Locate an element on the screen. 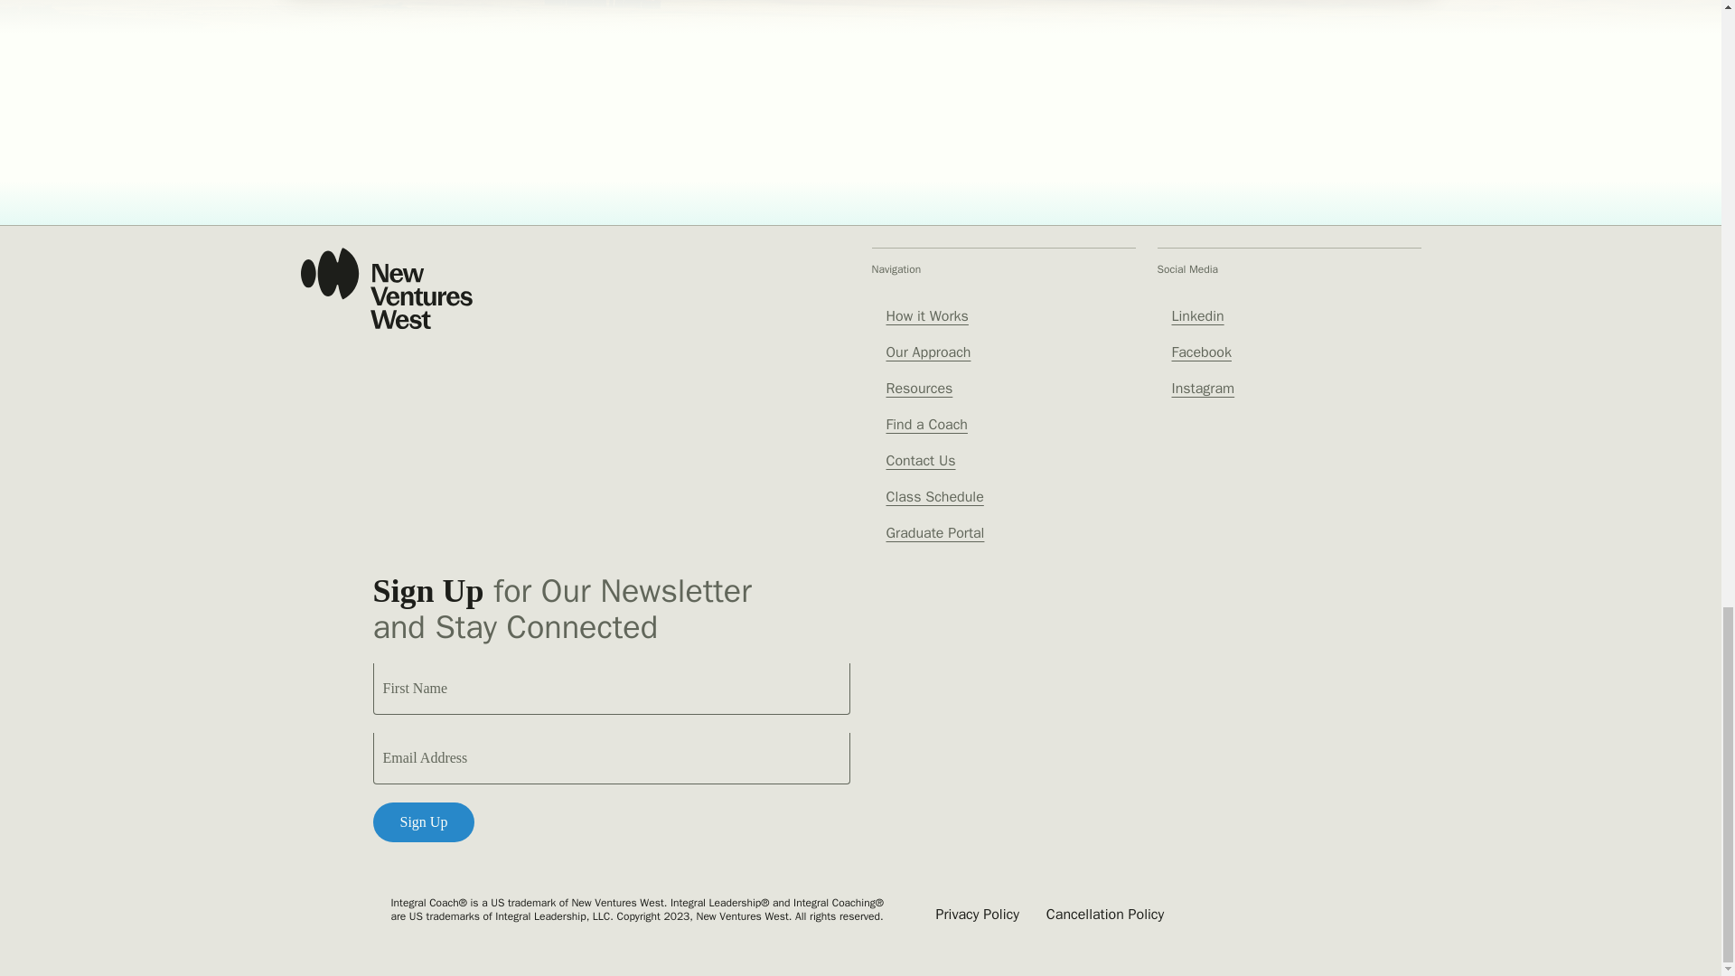  Instagram is located at coordinates (1202, 389).